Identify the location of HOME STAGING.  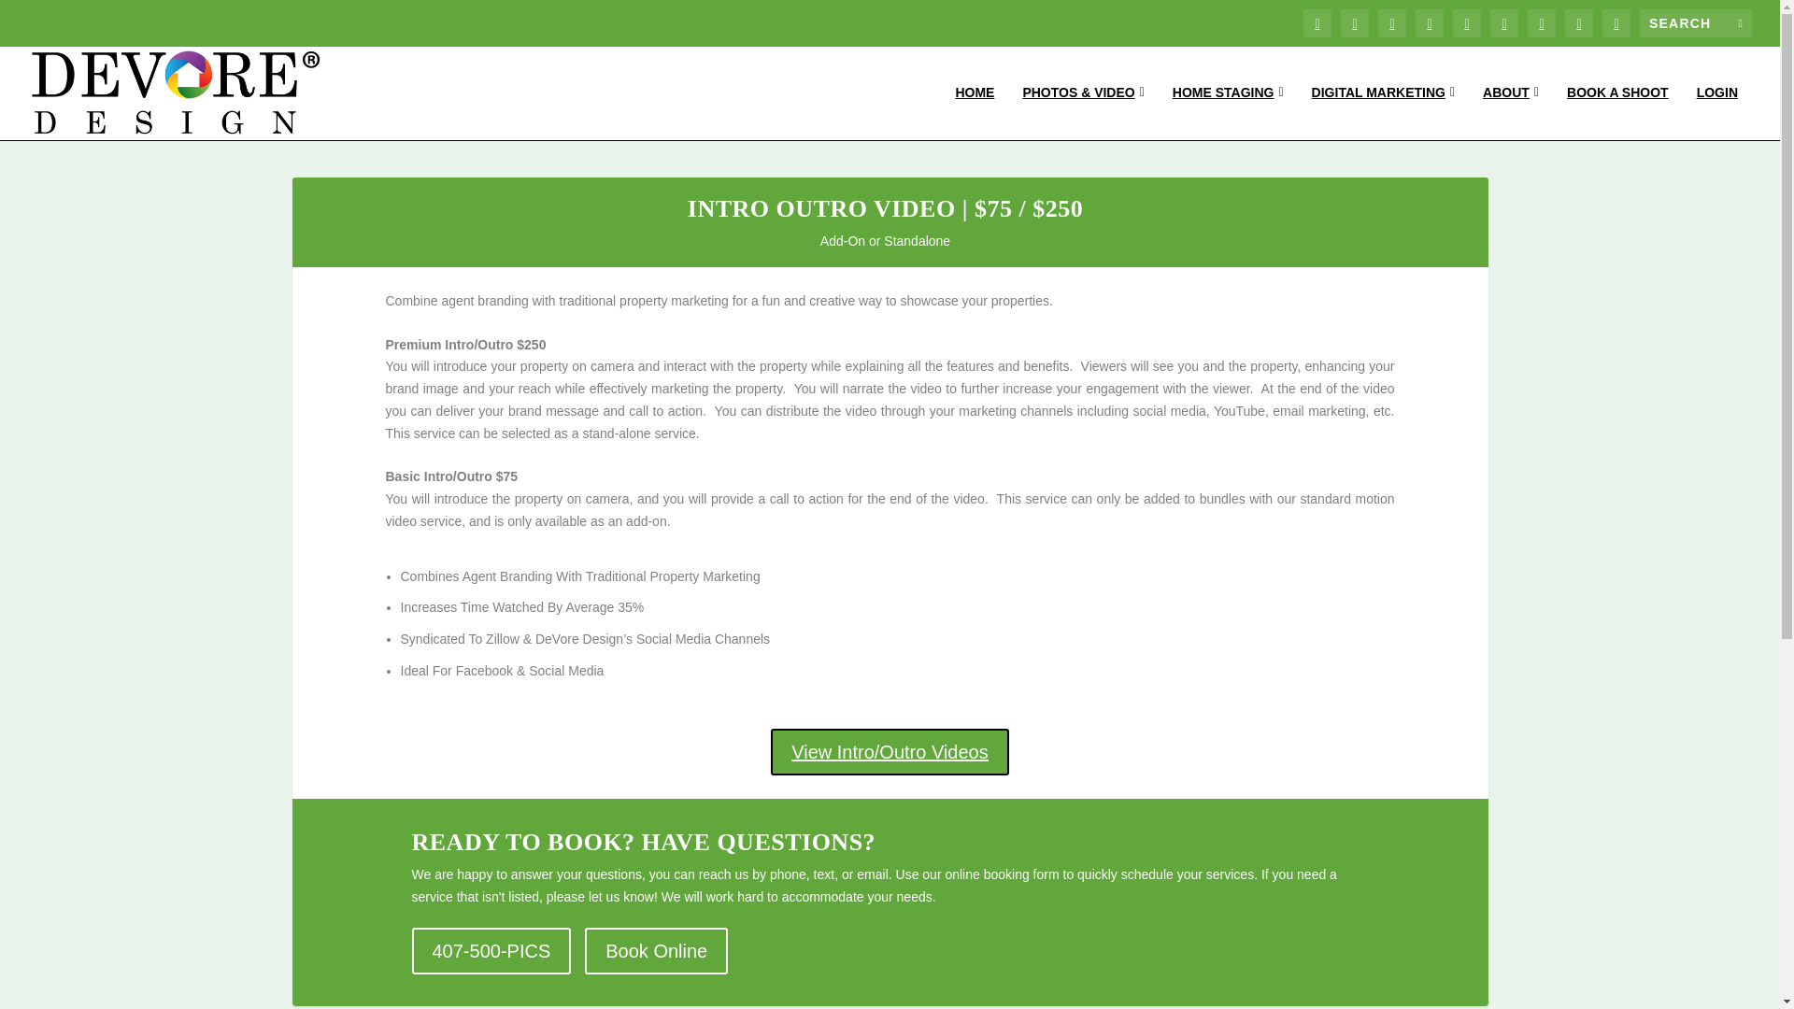
(1228, 112).